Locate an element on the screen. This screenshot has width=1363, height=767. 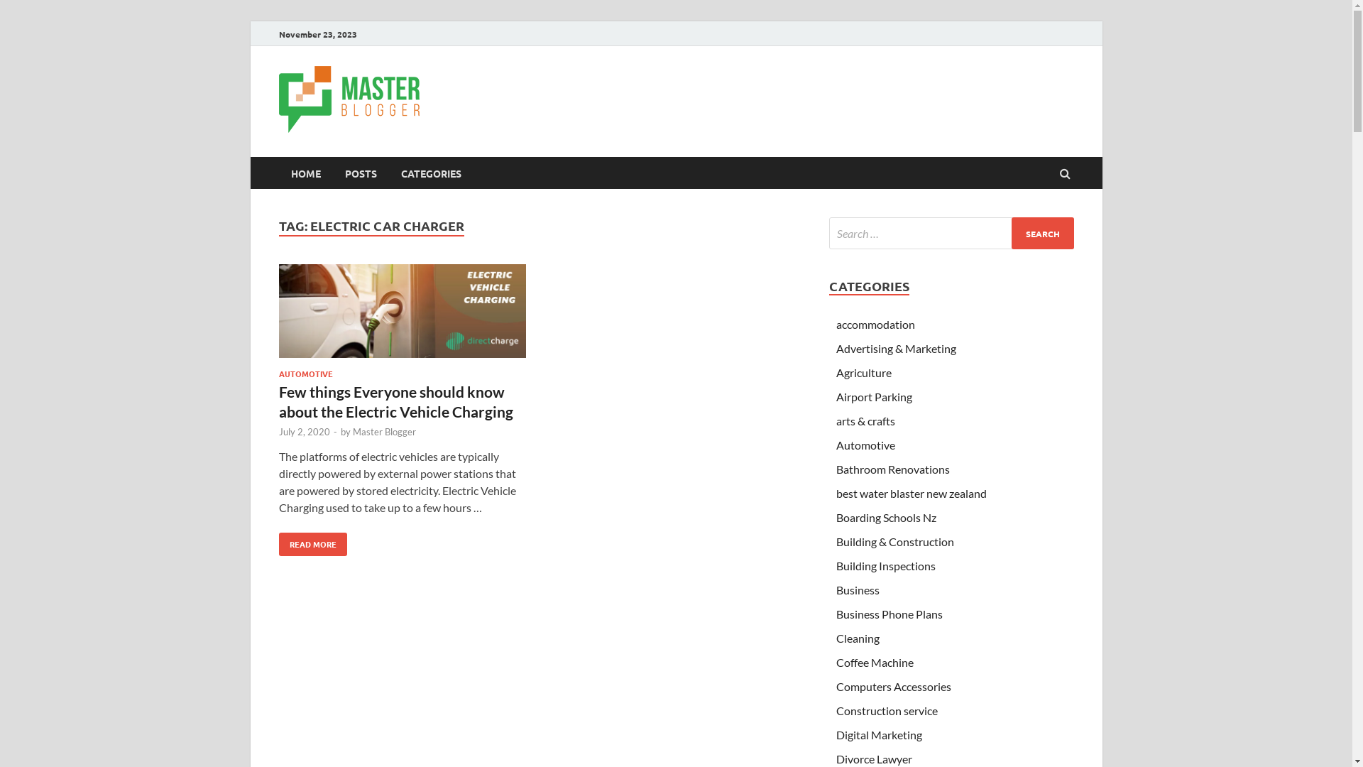
Divorce Lawyer is located at coordinates (875, 758).